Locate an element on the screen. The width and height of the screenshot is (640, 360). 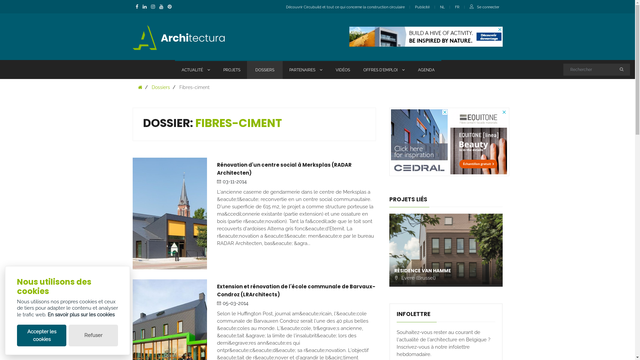
NL is located at coordinates (442, 7).